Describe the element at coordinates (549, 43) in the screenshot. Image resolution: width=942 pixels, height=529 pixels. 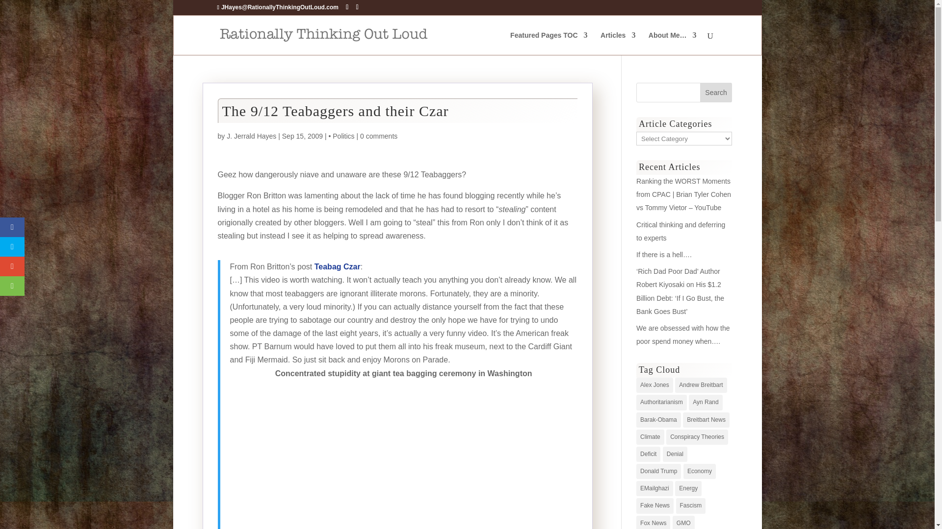
I see `Featured Pages TOC` at that location.